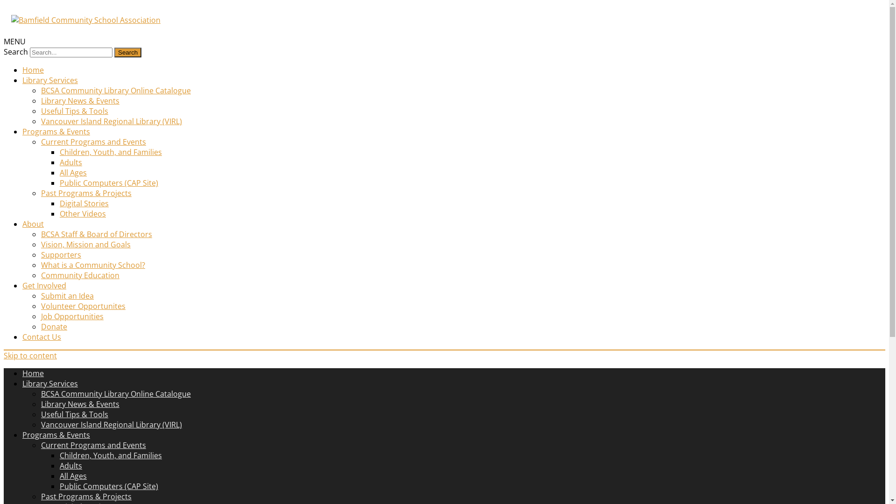 The image size is (896, 504). Describe the element at coordinates (33, 373) in the screenshot. I see `Home` at that location.